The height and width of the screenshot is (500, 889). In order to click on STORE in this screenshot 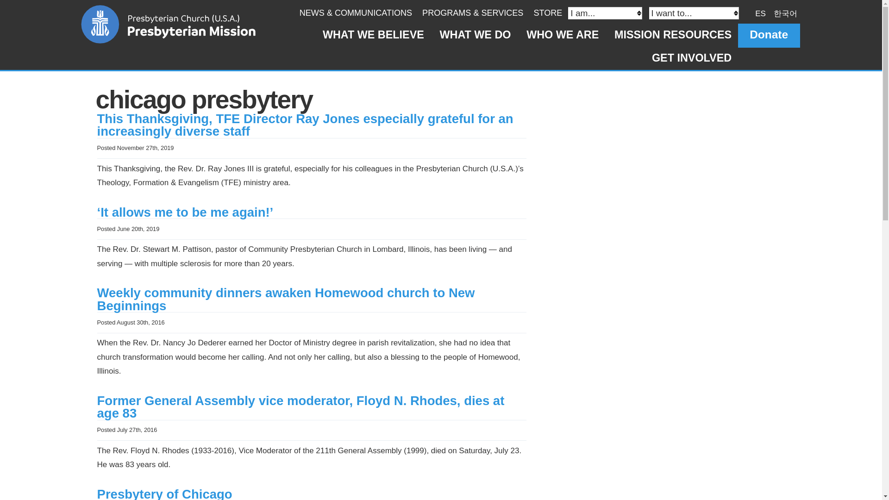, I will do `click(547, 13)`.